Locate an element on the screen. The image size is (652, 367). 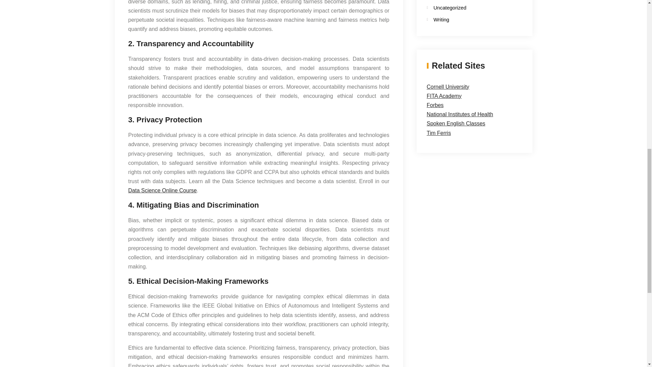
Tim Ferris is located at coordinates (438, 133).